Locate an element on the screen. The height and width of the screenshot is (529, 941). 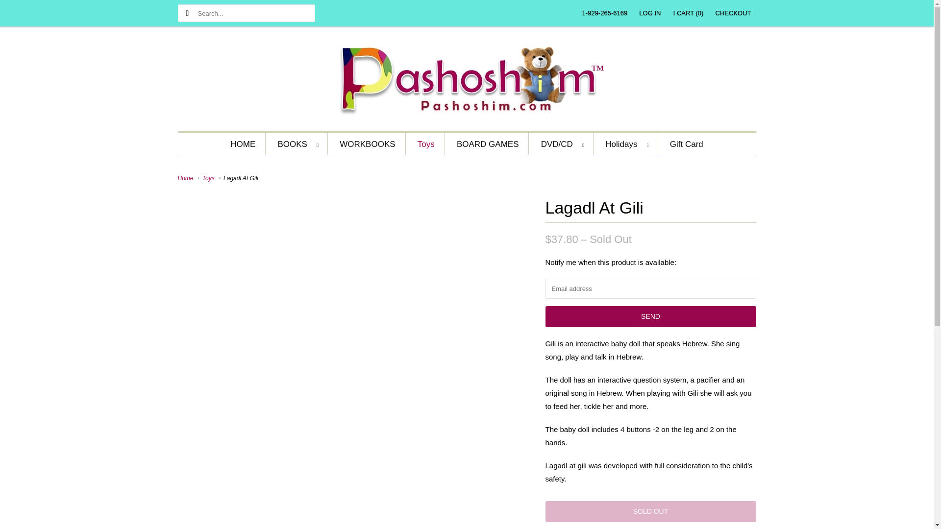
HOME is located at coordinates (243, 144).